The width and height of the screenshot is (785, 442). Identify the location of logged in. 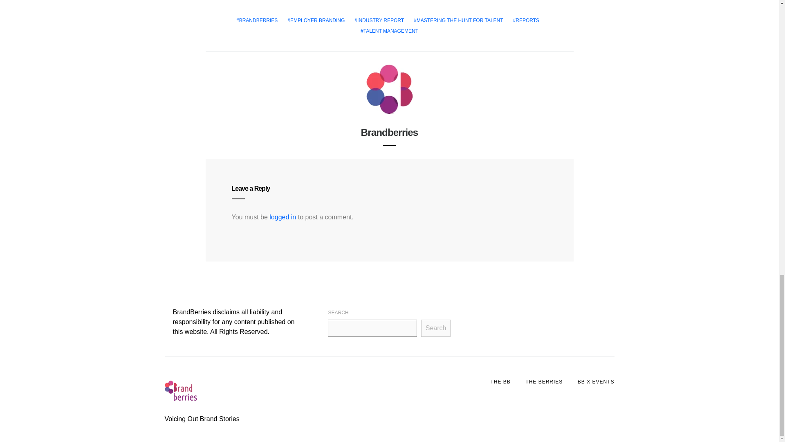
(282, 217).